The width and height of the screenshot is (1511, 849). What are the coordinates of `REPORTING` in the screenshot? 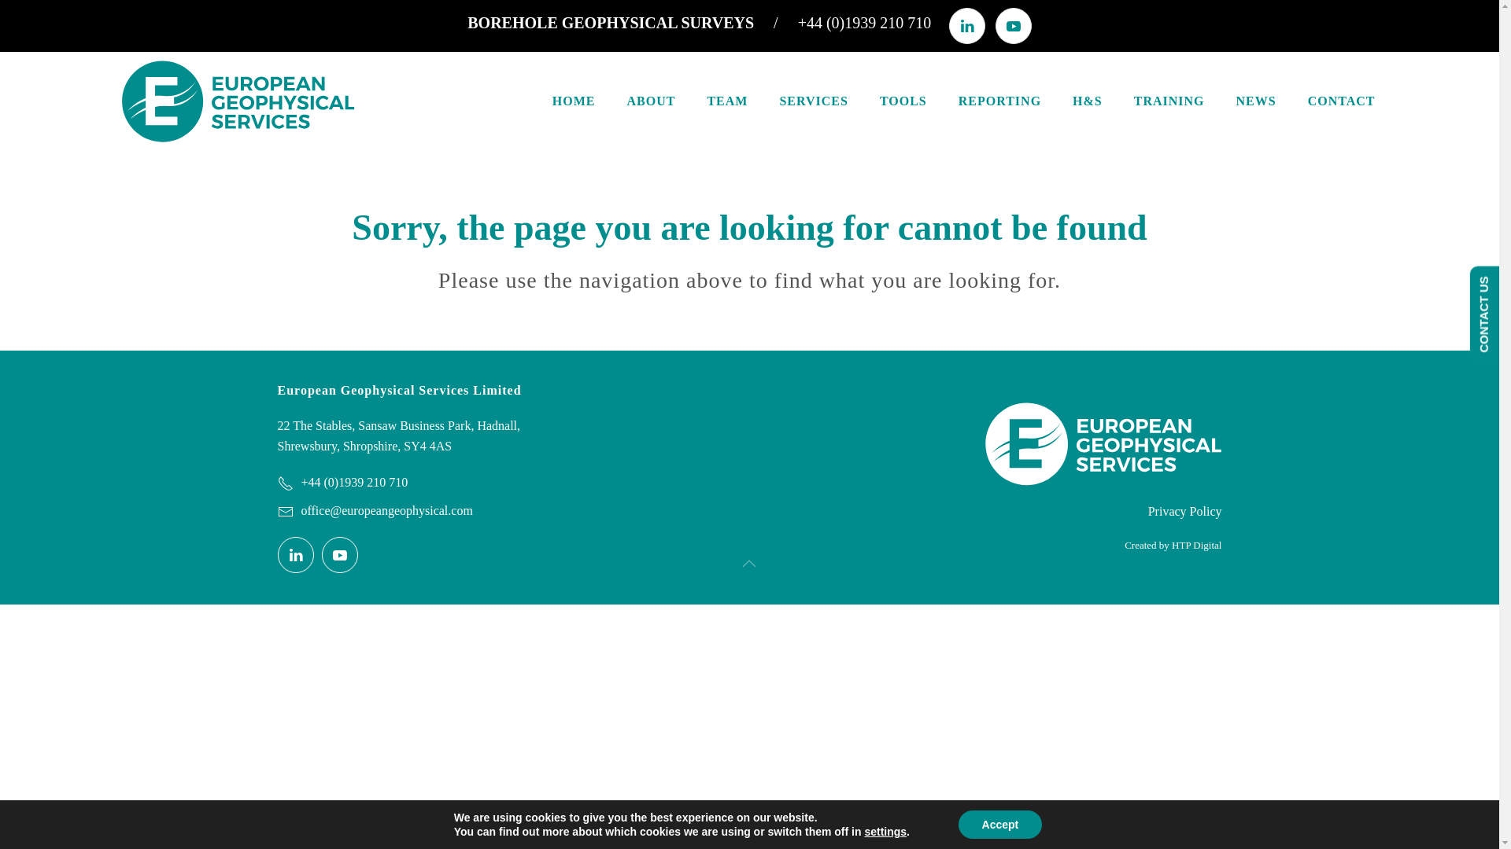 It's located at (999, 101).